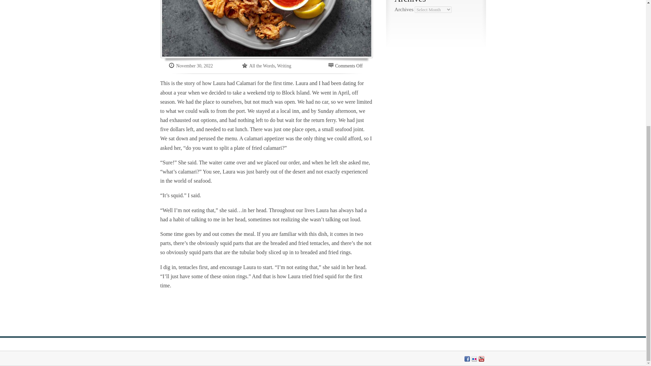  Describe the element at coordinates (474, 359) in the screenshot. I see `Flickr` at that location.